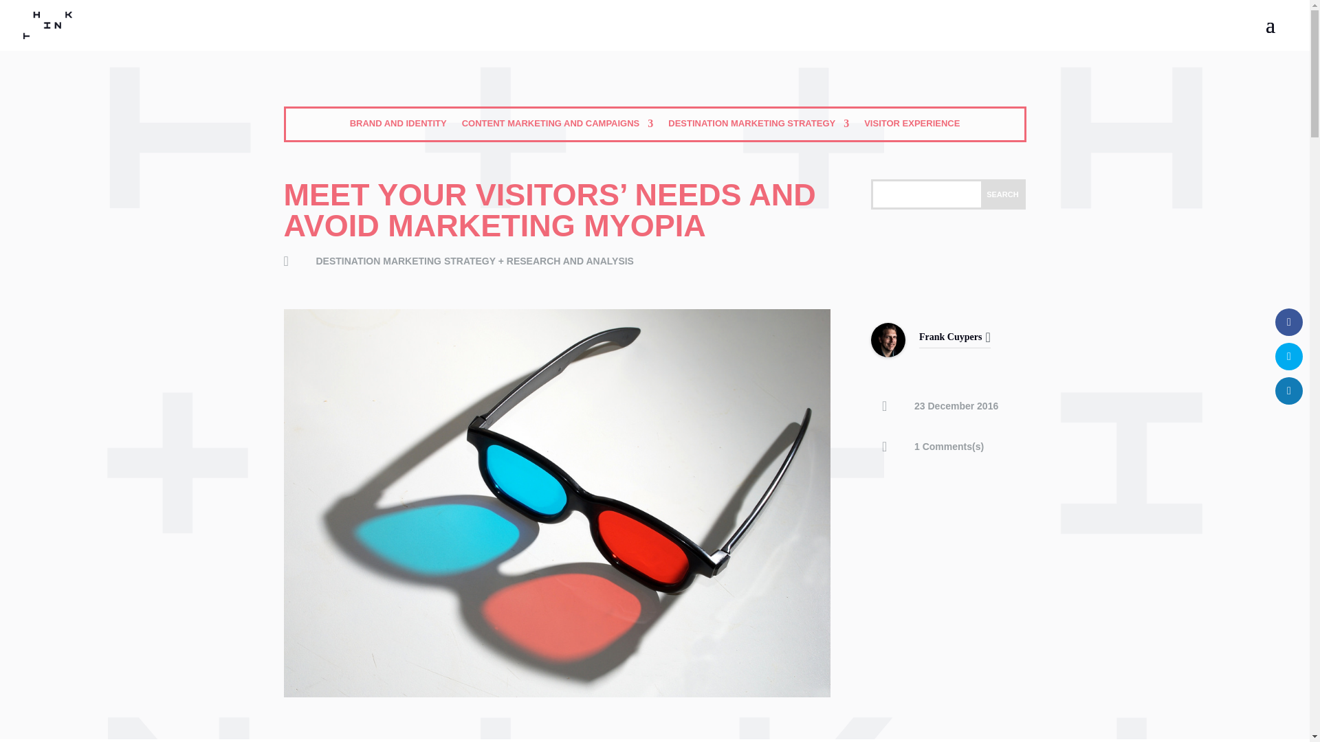 This screenshot has height=742, width=1320. Describe the element at coordinates (1002, 194) in the screenshot. I see `Search` at that location.